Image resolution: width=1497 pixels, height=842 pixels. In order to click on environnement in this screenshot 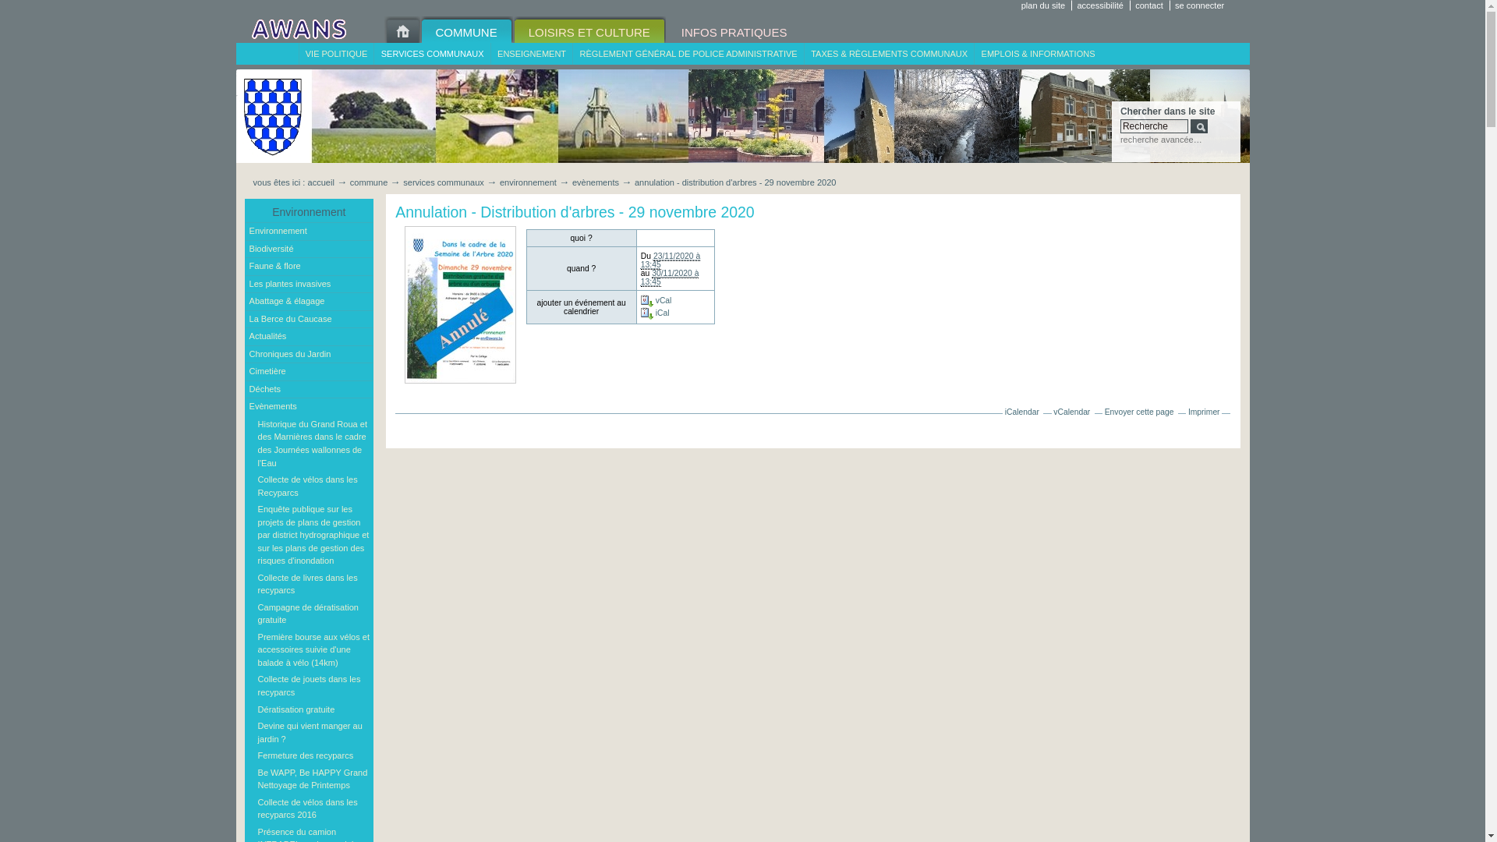, I will do `click(529, 182)`.